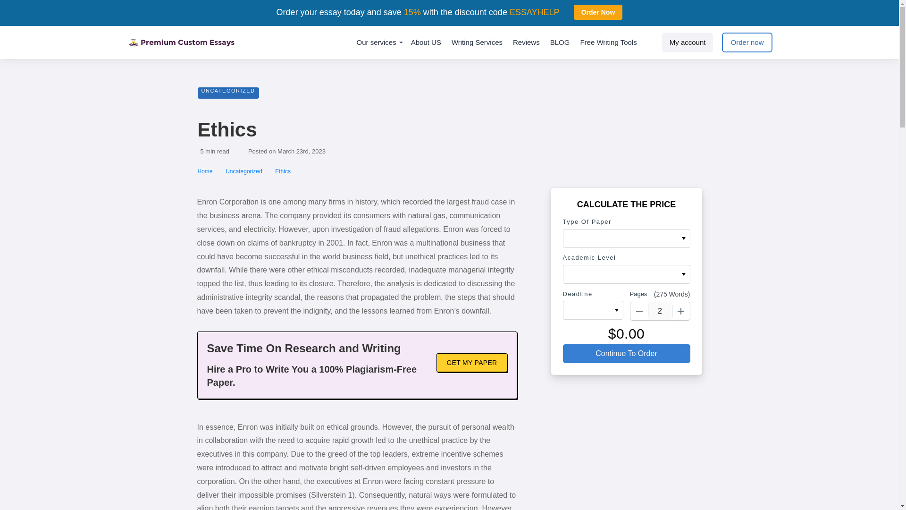  What do you see at coordinates (626, 353) in the screenshot?
I see `Continue to order` at bounding box center [626, 353].